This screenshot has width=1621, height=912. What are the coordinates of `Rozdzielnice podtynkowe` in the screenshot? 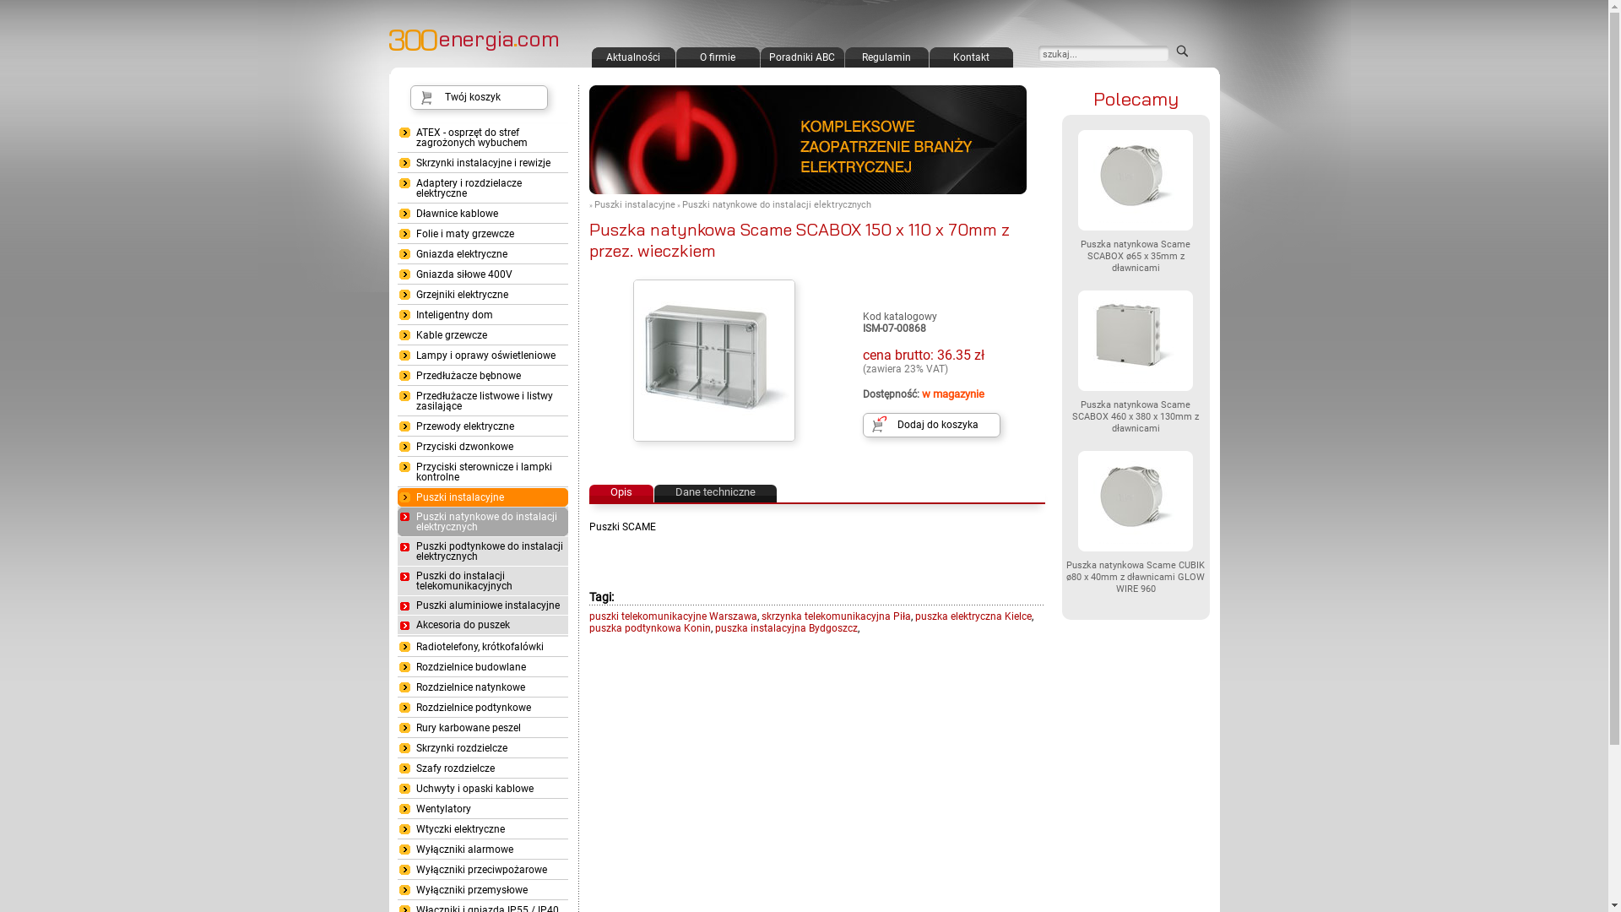 It's located at (482, 708).